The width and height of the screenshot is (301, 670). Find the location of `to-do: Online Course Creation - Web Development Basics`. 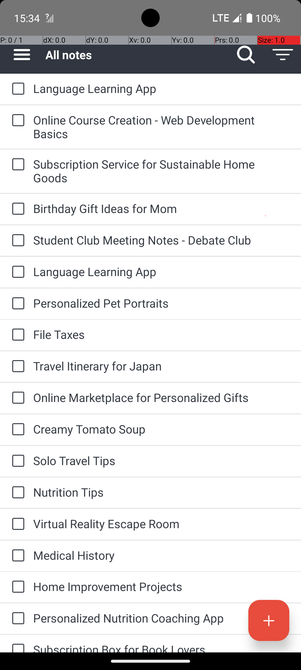

to-do: Online Course Creation - Web Development Basics is located at coordinates (17, 121).